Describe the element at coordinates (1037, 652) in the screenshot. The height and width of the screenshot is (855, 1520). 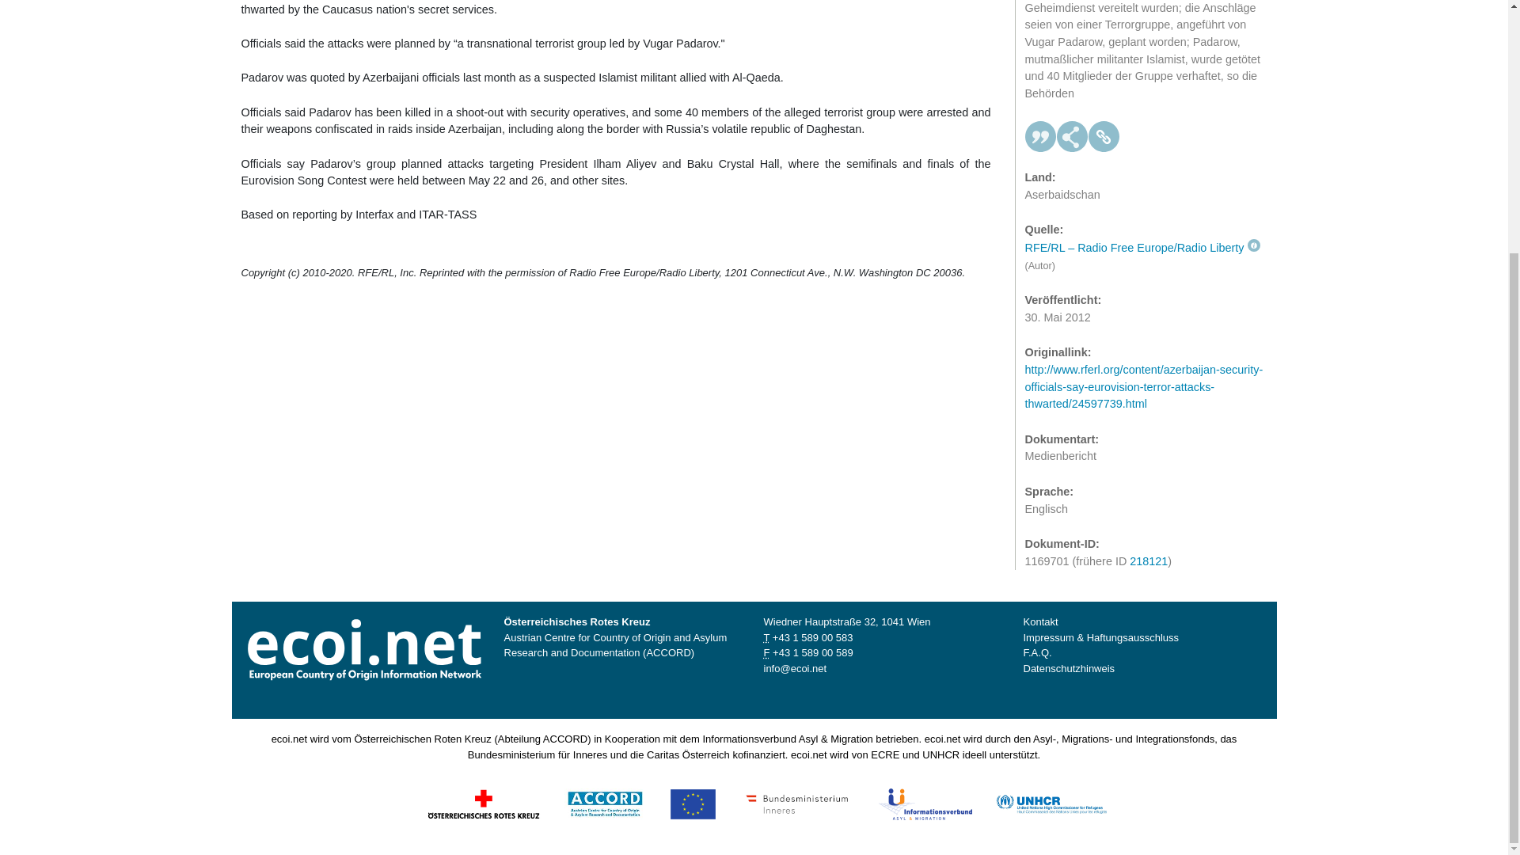
I see `F.A.Q.` at that location.